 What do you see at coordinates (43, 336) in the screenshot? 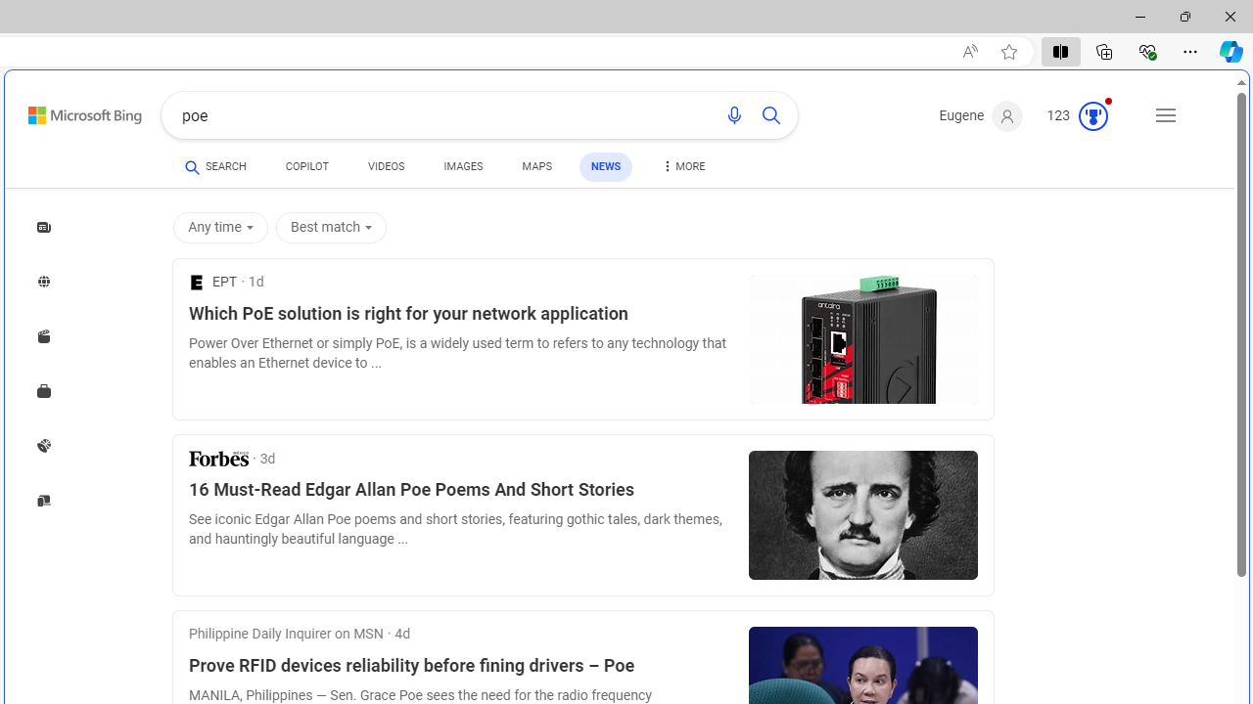
I see `Search news about Entertainment` at bounding box center [43, 336].